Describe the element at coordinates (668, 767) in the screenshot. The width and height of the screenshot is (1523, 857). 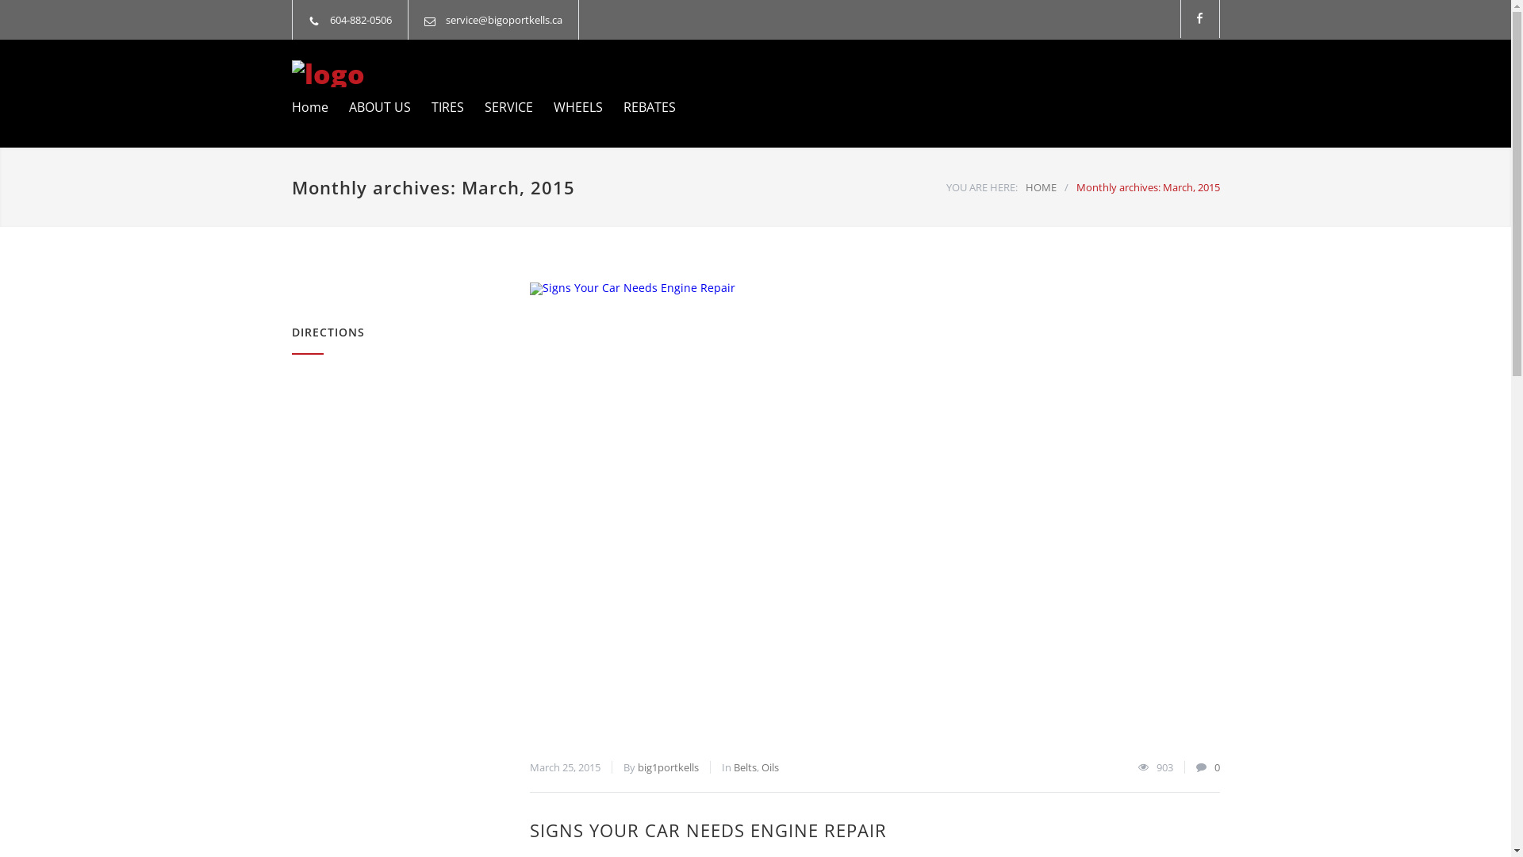
I see `big1portkells` at that location.